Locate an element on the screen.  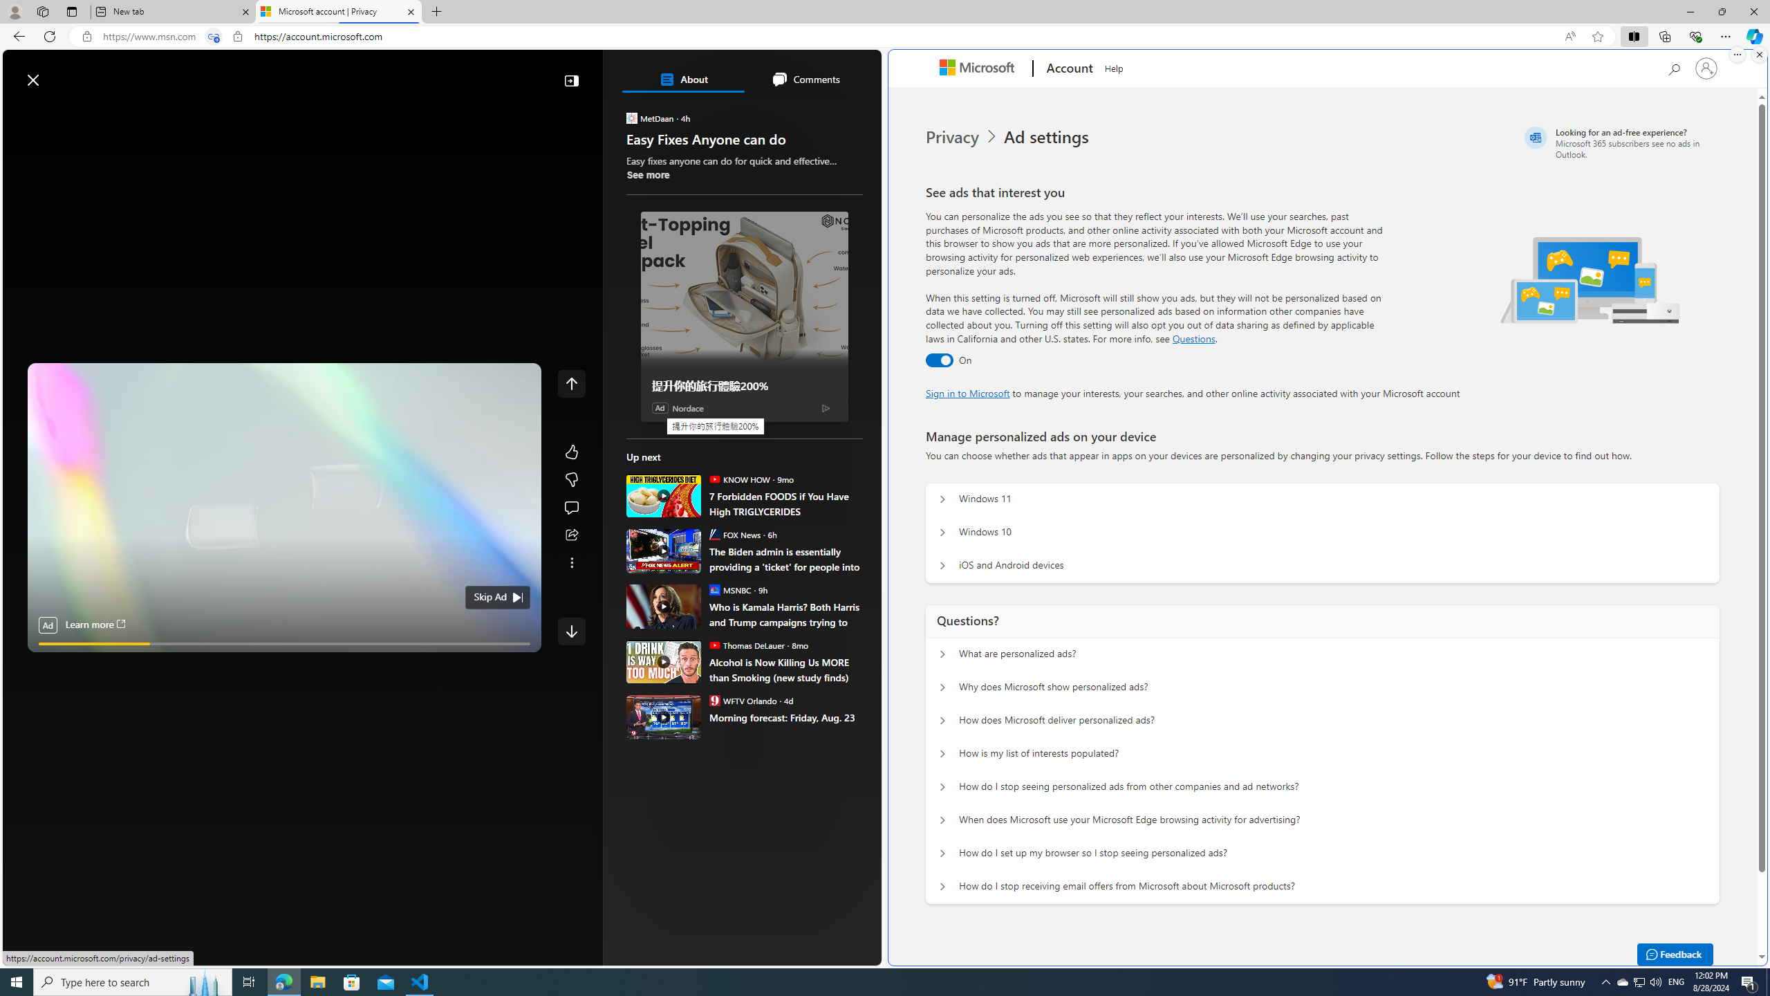
Morning forecast: Friday, Aug. 23 is located at coordinates (785, 717).